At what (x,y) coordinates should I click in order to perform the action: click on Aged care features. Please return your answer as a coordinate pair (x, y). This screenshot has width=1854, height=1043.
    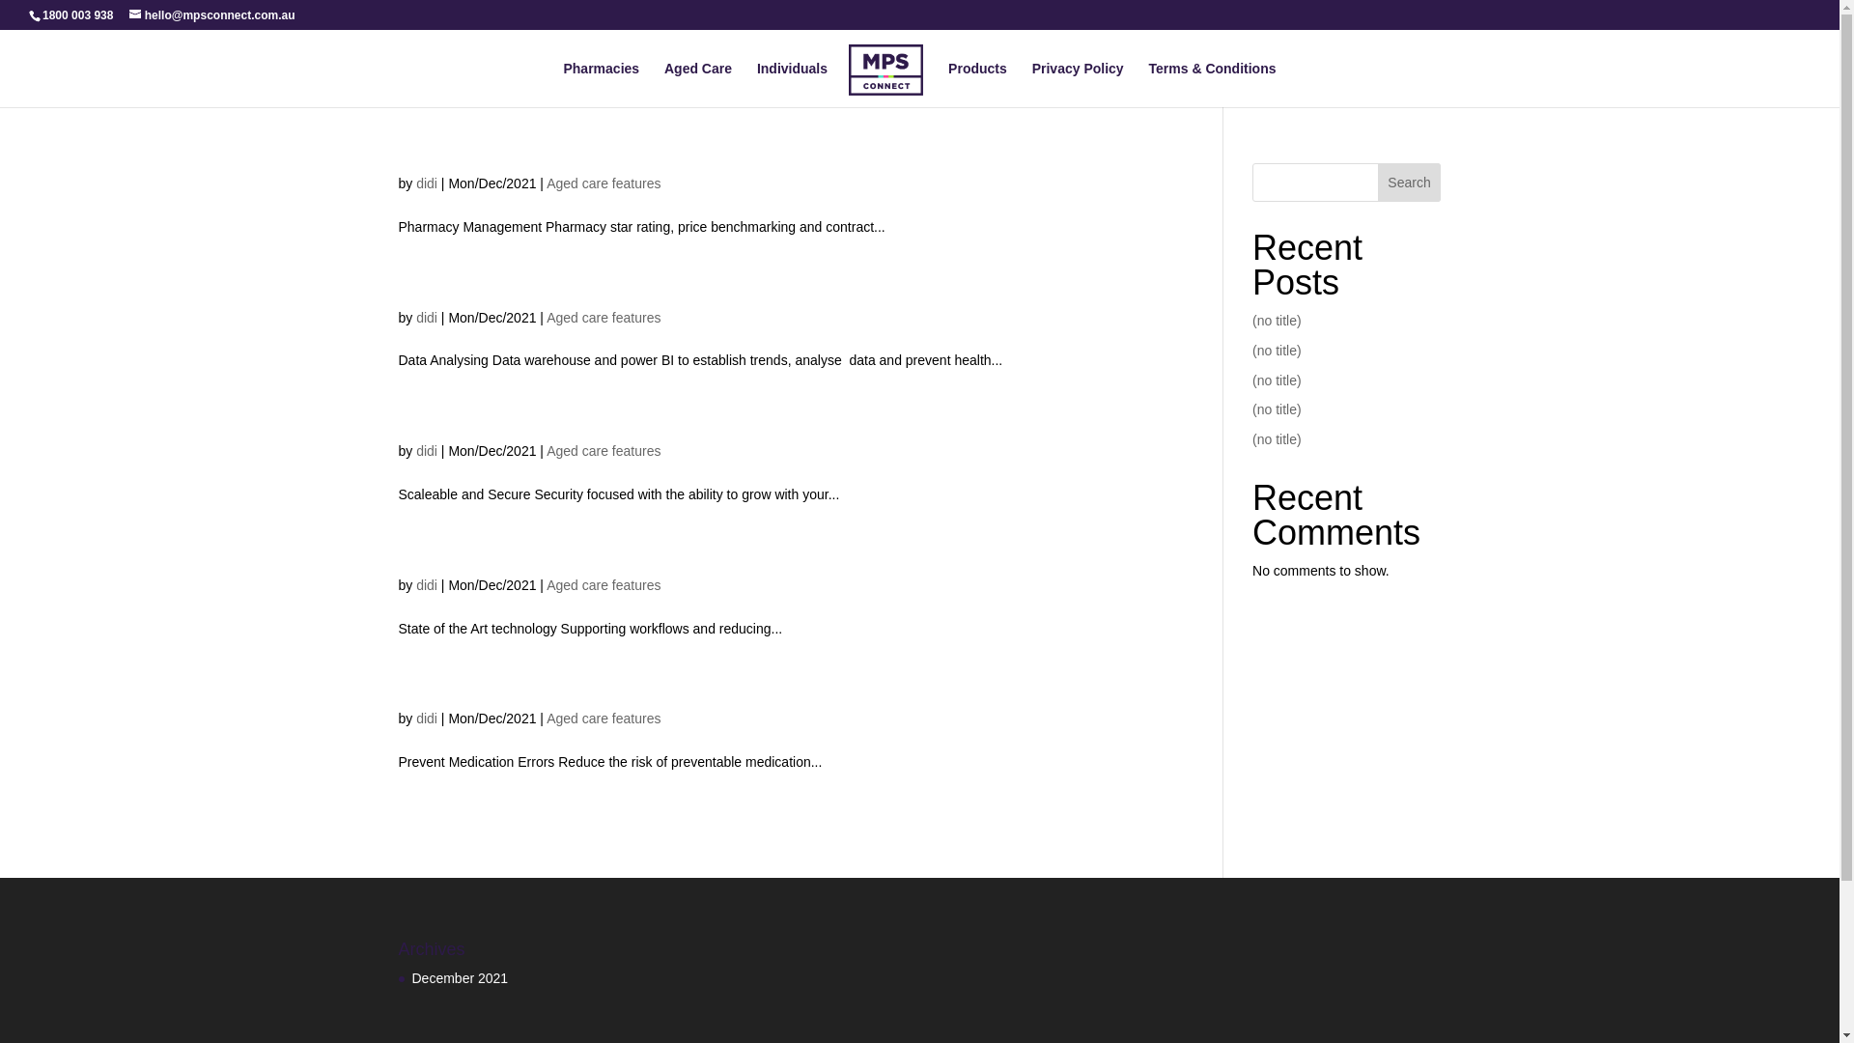
    Looking at the image, I should click on (604, 585).